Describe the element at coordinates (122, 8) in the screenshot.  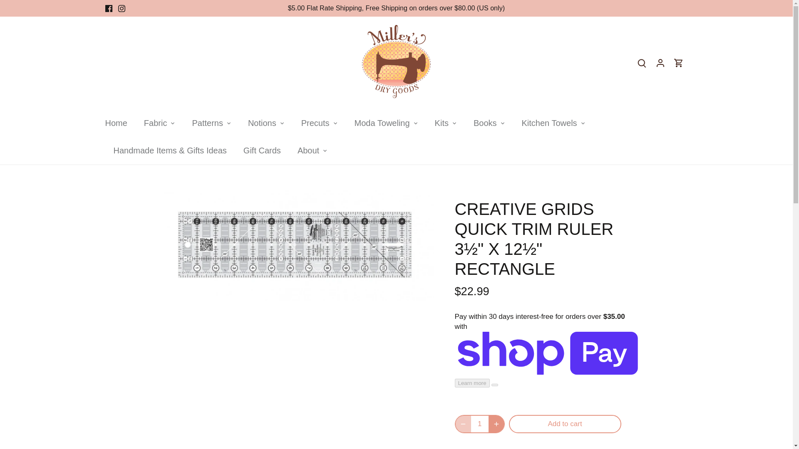
I see `Instagram` at that location.